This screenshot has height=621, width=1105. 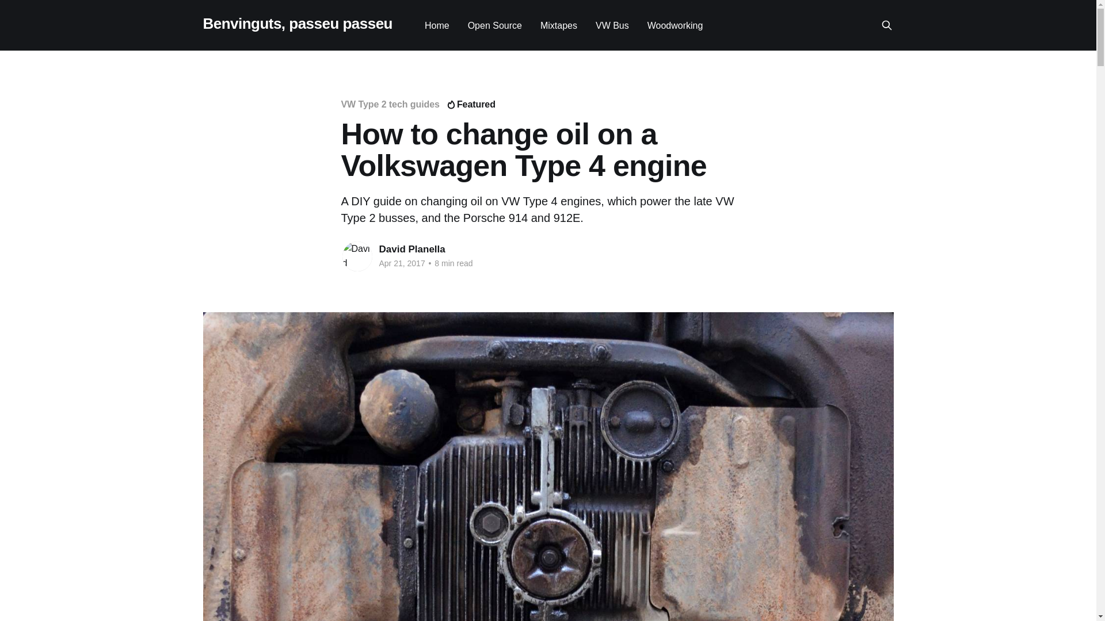 What do you see at coordinates (389, 104) in the screenshot?
I see `VW Type 2 tech guides` at bounding box center [389, 104].